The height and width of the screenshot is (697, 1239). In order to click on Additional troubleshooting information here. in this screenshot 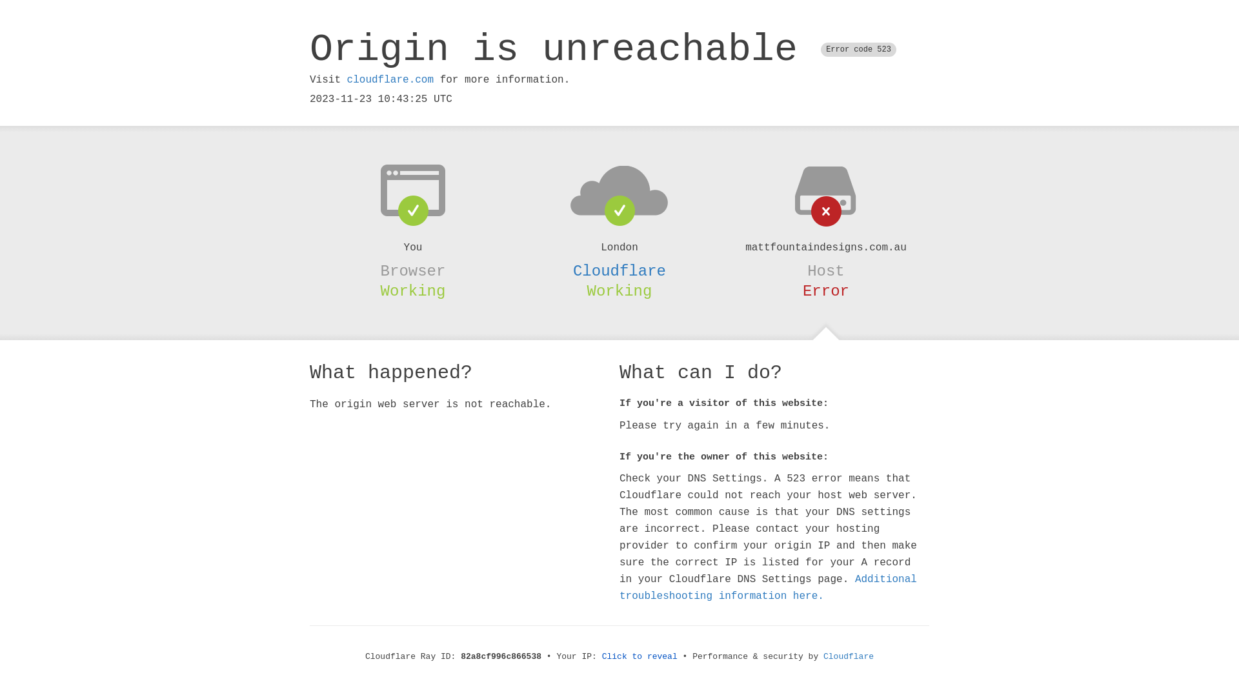, I will do `click(768, 588)`.